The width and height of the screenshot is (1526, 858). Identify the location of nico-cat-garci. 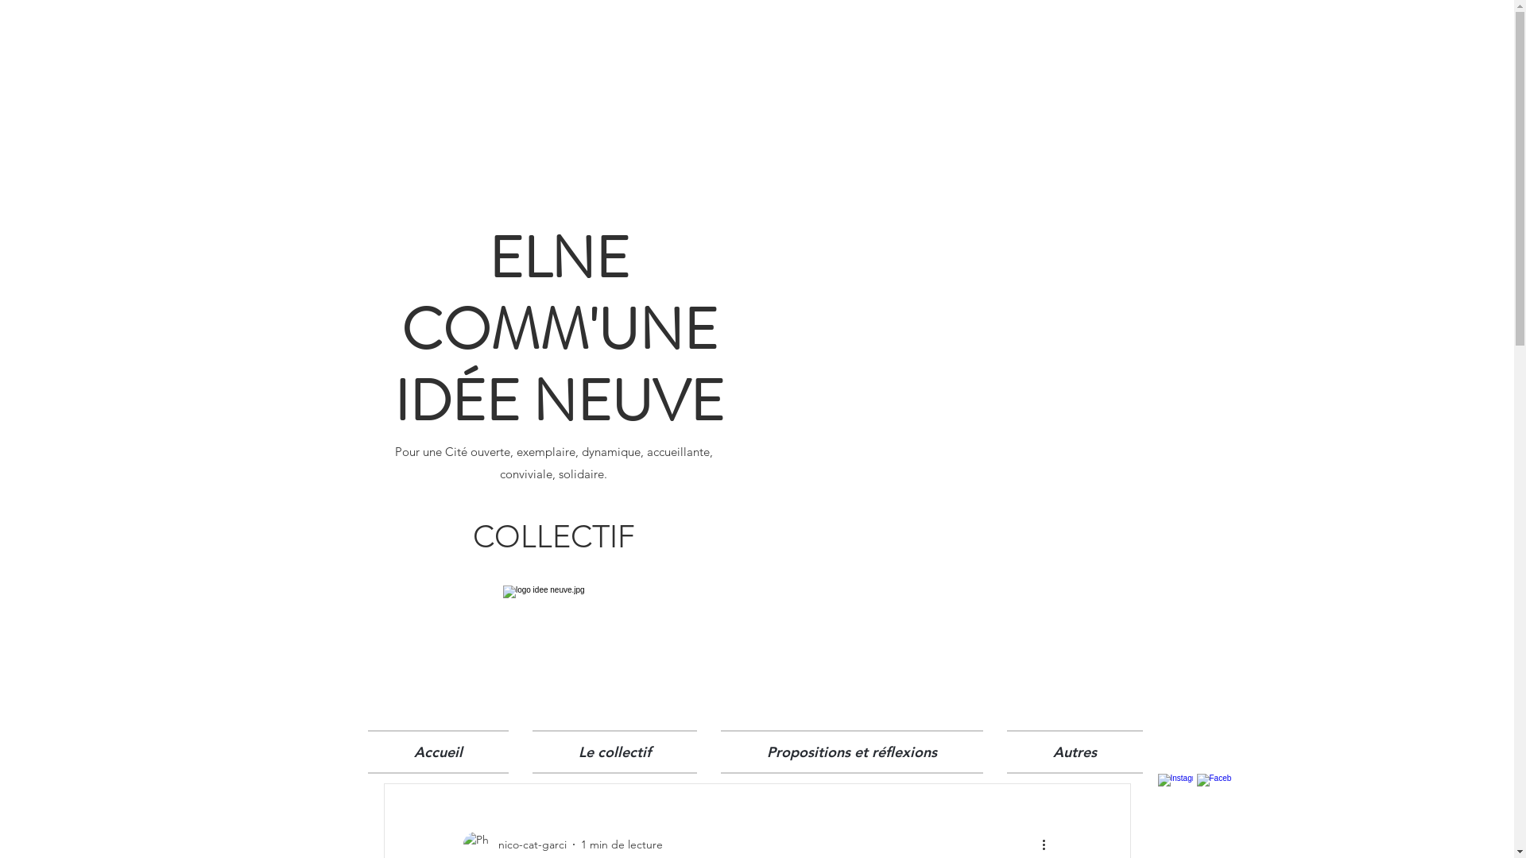
(514, 844).